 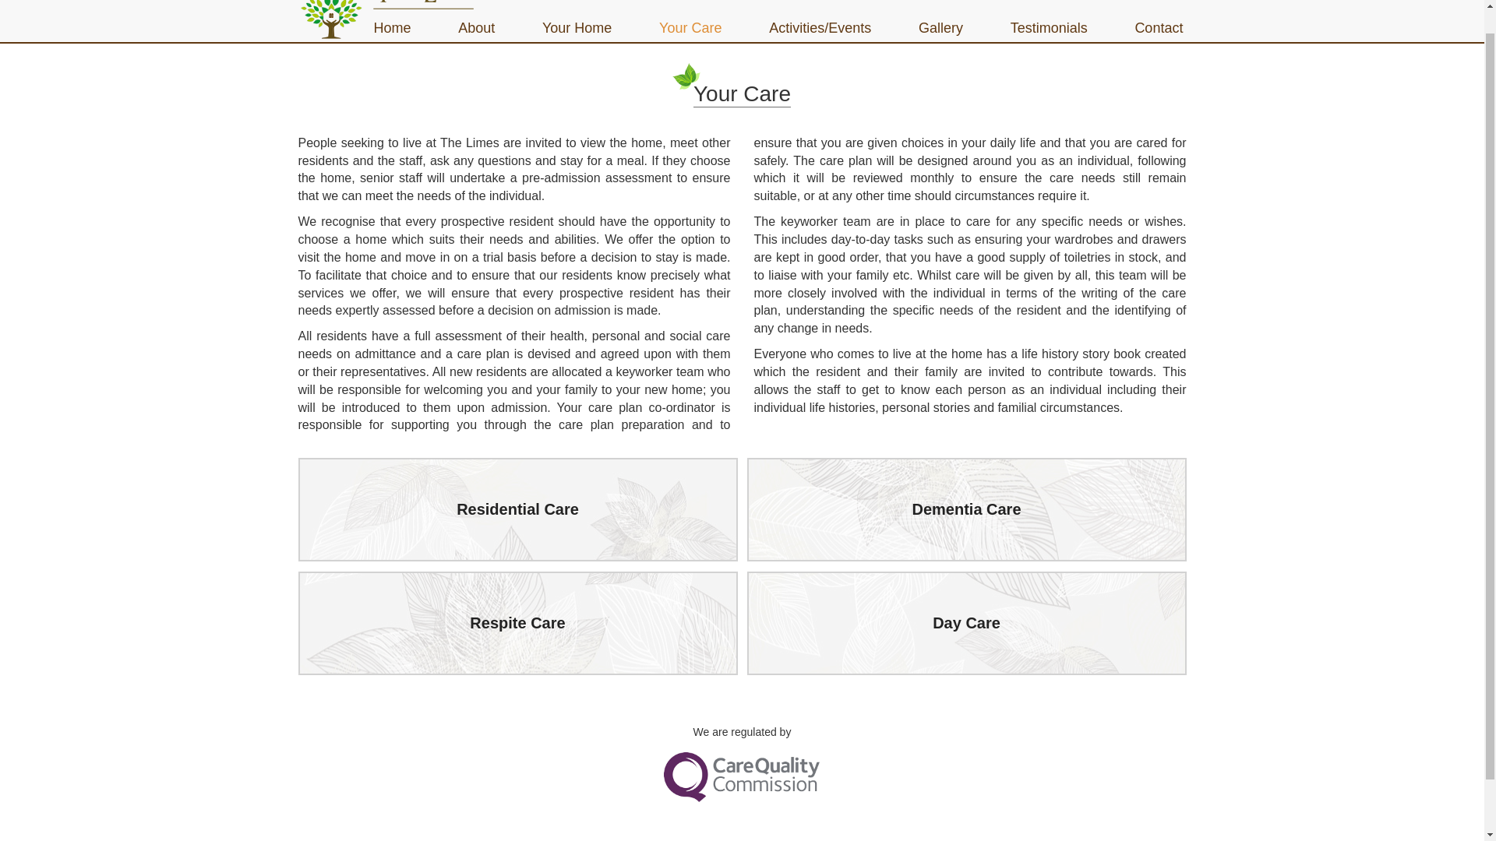 What do you see at coordinates (690, 28) in the screenshot?
I see `Your Care` at bounding box center [690, 28].